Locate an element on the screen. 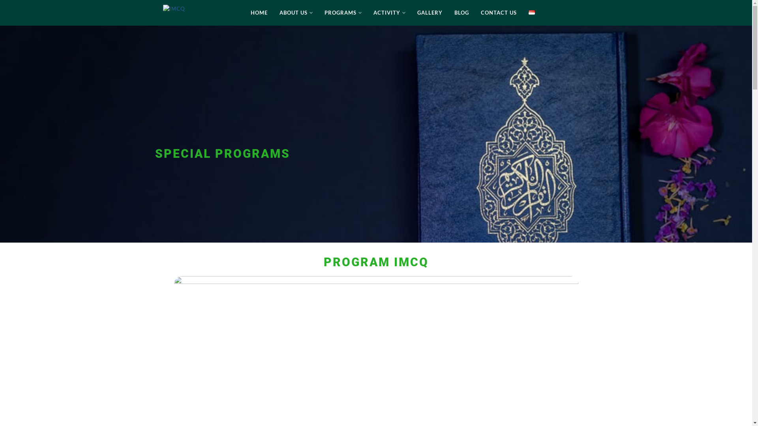  ABOUT US is located at coordinates (296, 13).